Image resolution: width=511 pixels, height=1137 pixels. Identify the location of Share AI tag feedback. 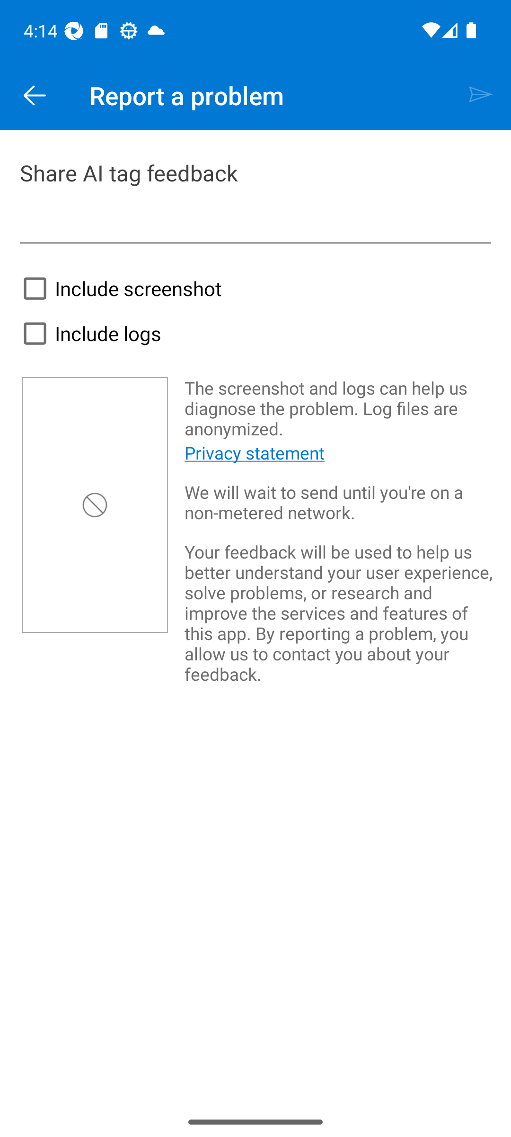
(255, 199).